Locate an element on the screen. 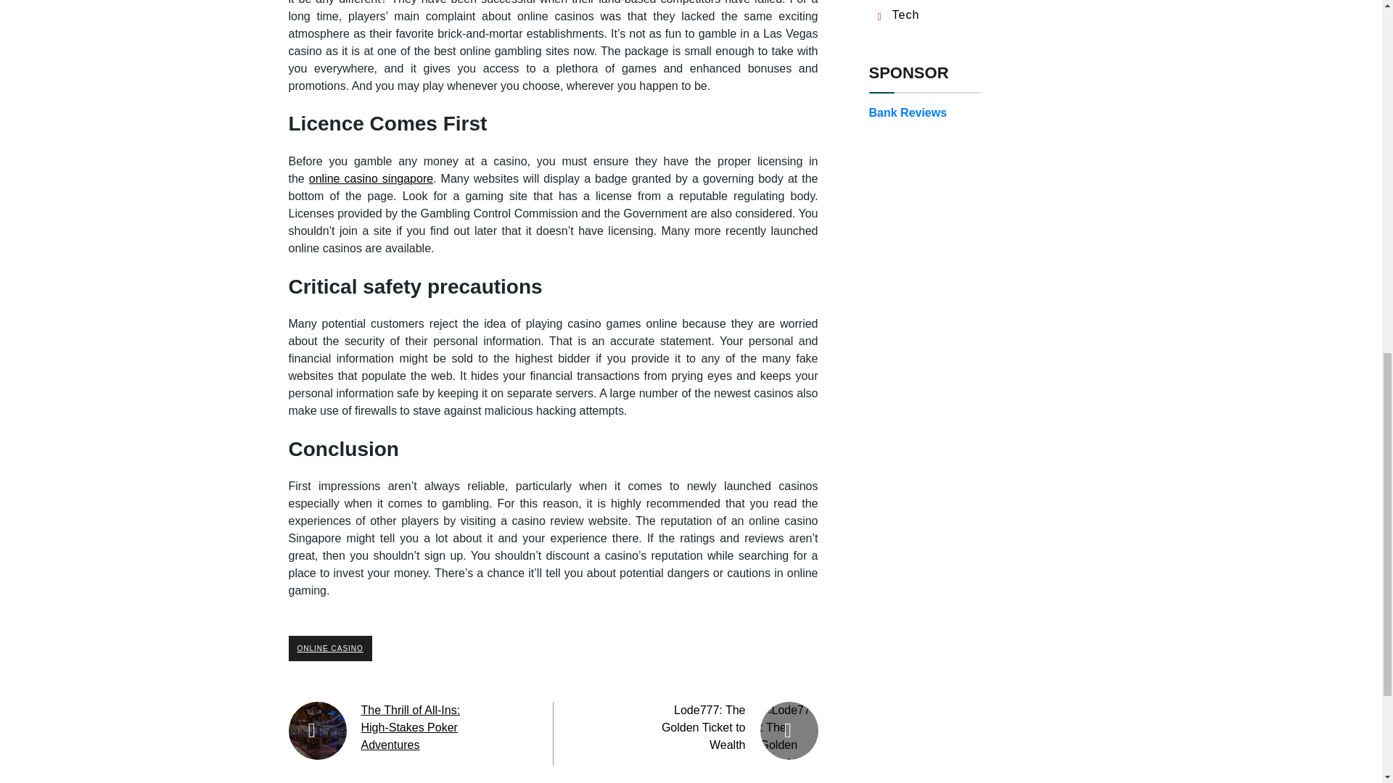 Image resolution: width=1393 pixels, height=783 pixels. Bank Reviews is located at coordinates (908, 112).